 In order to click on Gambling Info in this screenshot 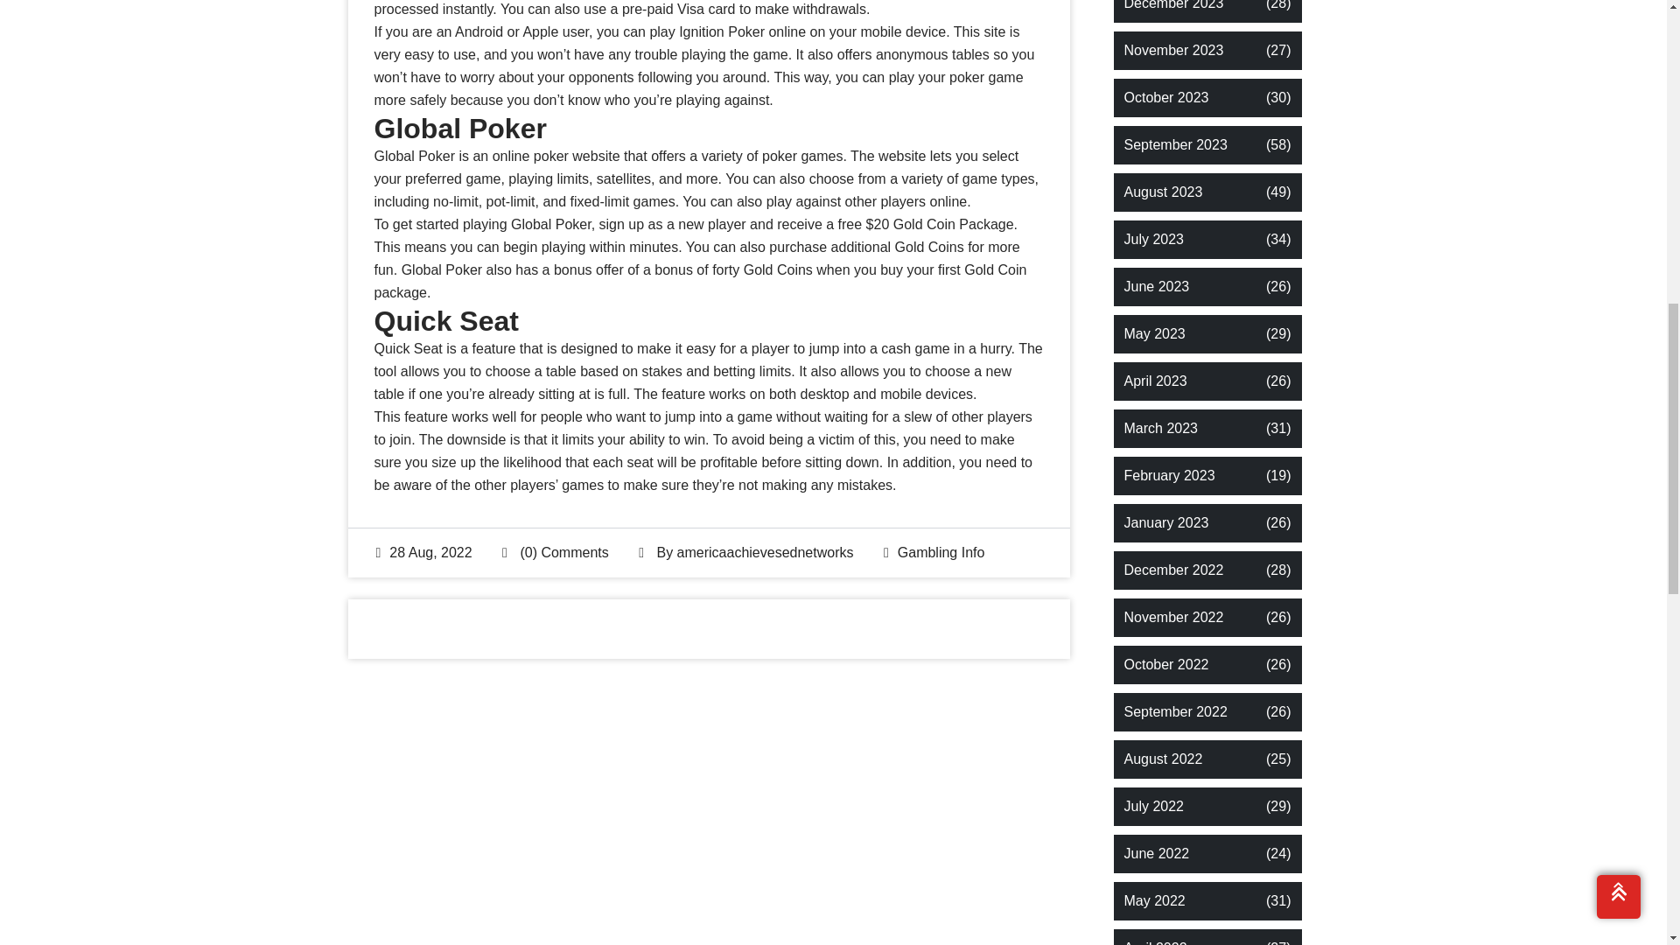, I will do `click(941, 553)`.